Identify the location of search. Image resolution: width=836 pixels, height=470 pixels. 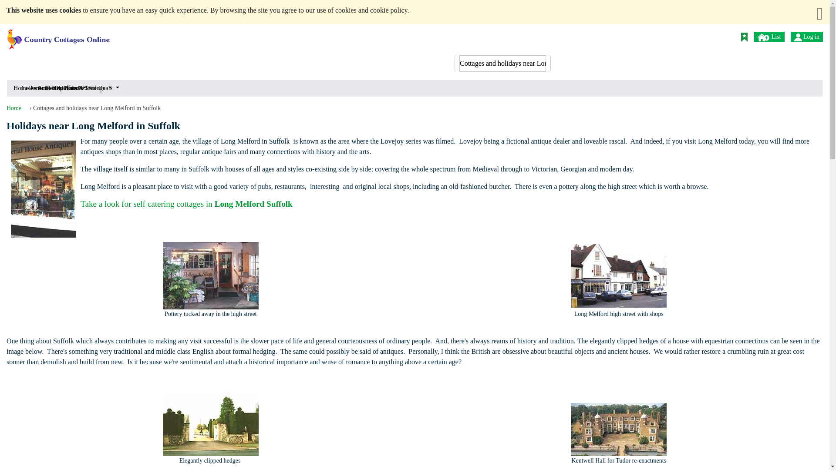
(538, 36).